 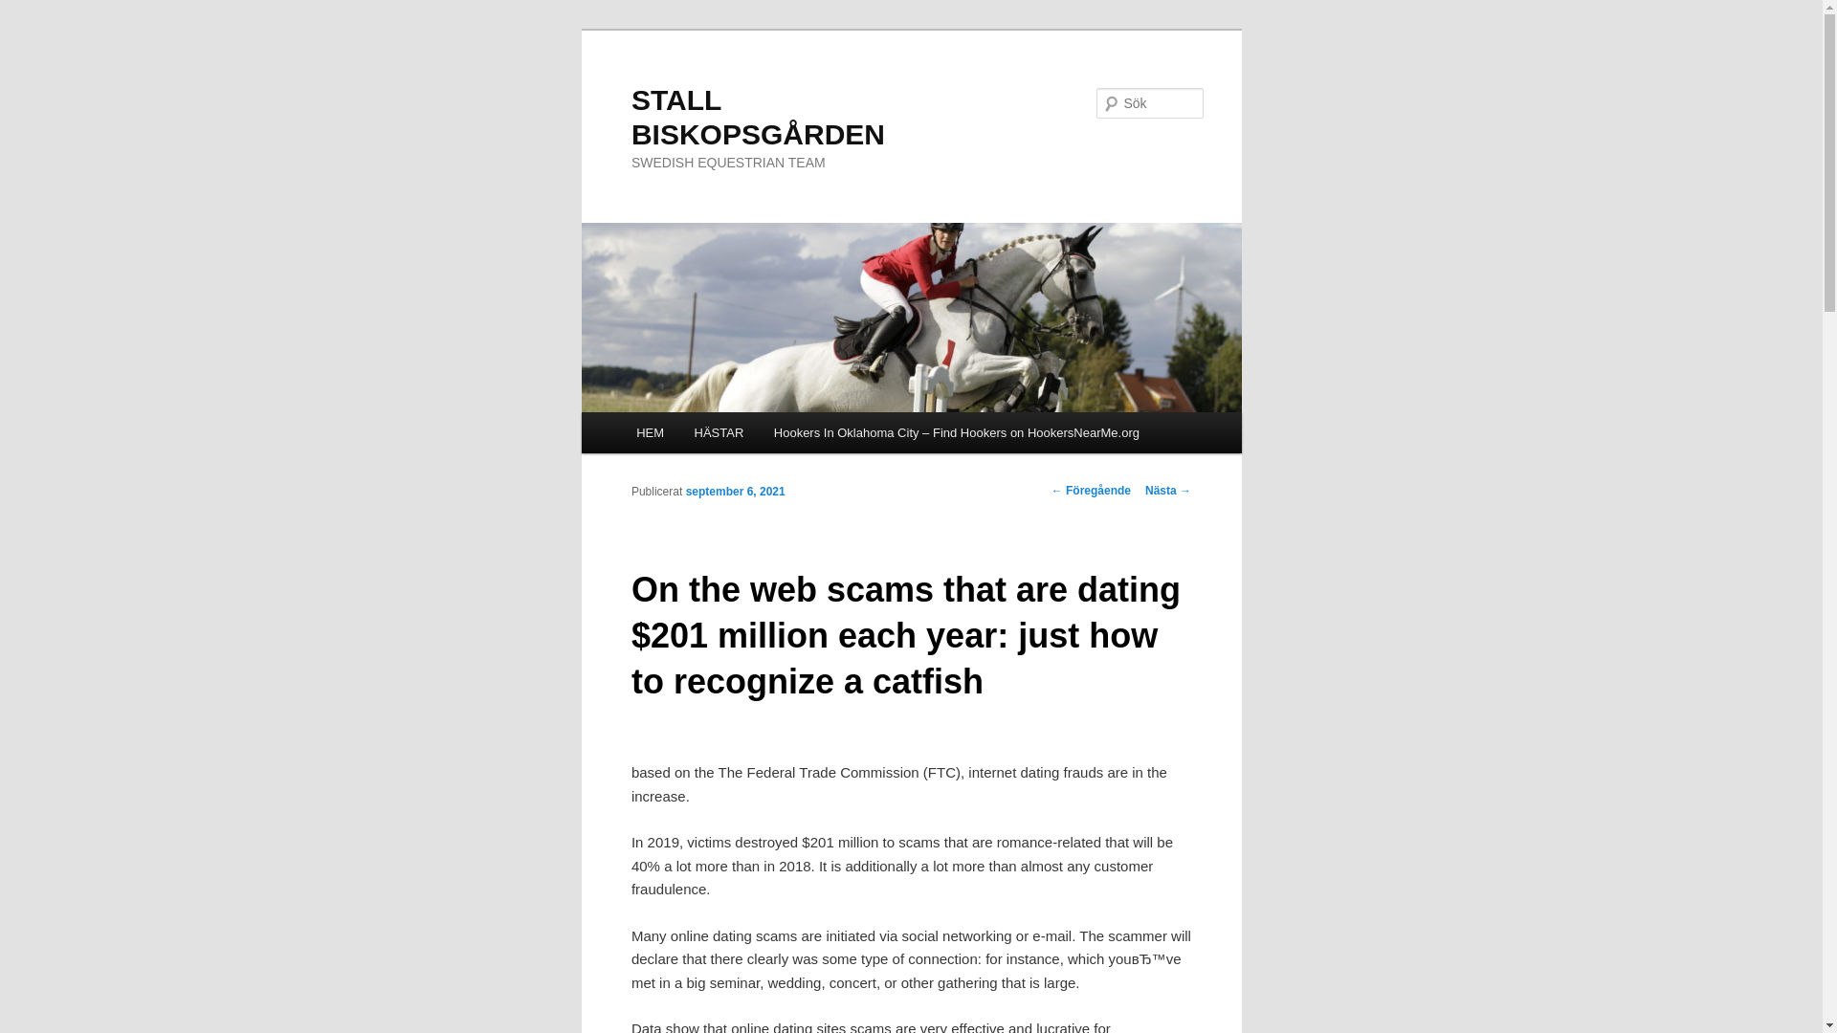 I want to click on HEM, so click(x=649, y=432).